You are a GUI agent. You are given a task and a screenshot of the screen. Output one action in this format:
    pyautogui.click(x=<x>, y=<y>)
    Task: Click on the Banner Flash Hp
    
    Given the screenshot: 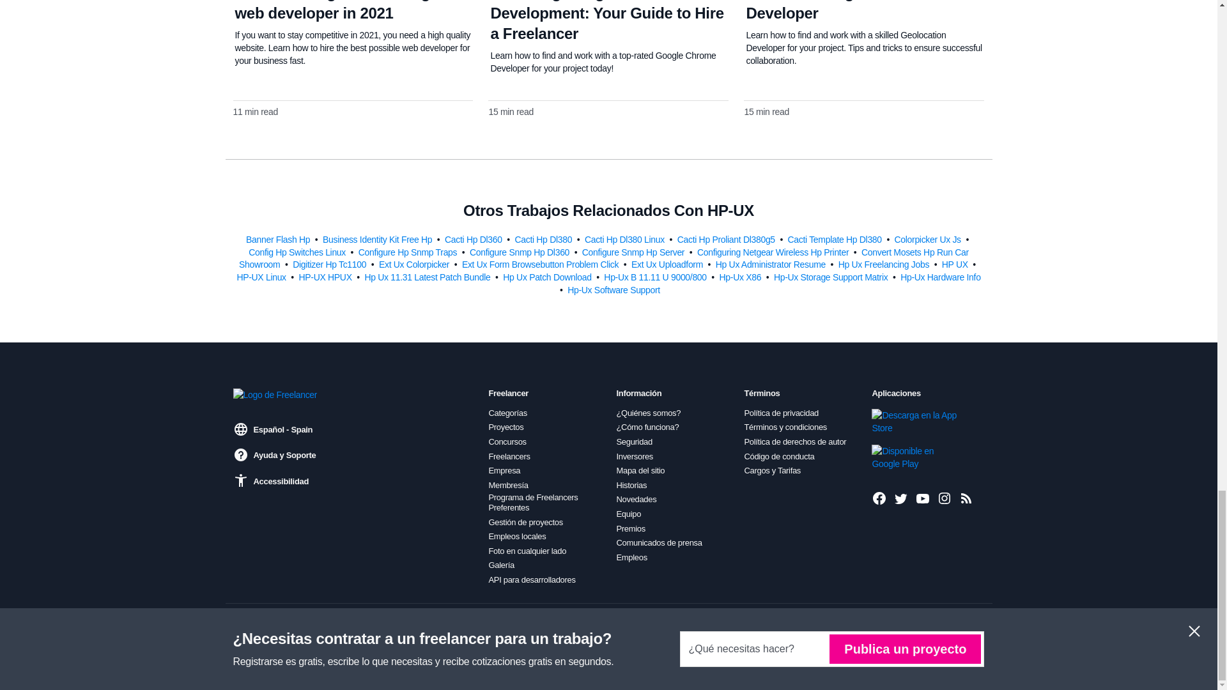 What is the action you would take?
    pyautogui.click(x=279, y=240)
    